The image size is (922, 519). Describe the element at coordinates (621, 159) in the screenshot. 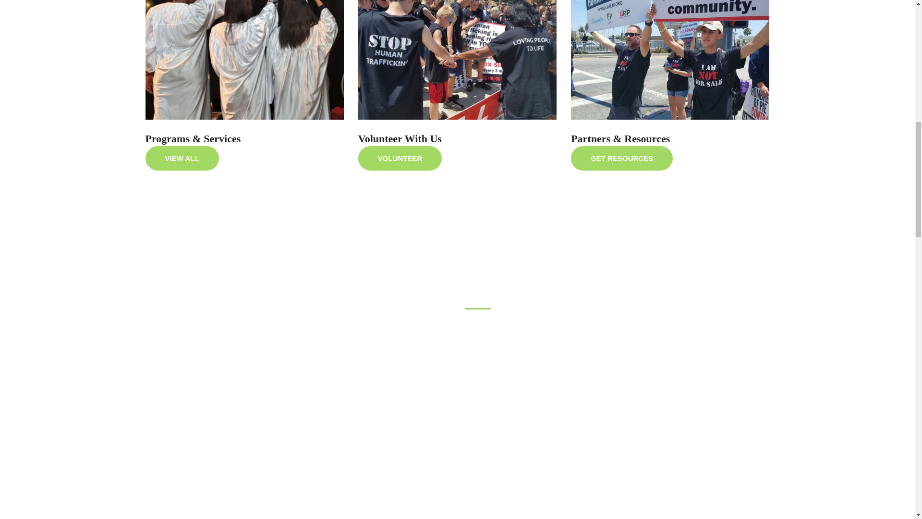

I see `GET RESOURCES` at that location.